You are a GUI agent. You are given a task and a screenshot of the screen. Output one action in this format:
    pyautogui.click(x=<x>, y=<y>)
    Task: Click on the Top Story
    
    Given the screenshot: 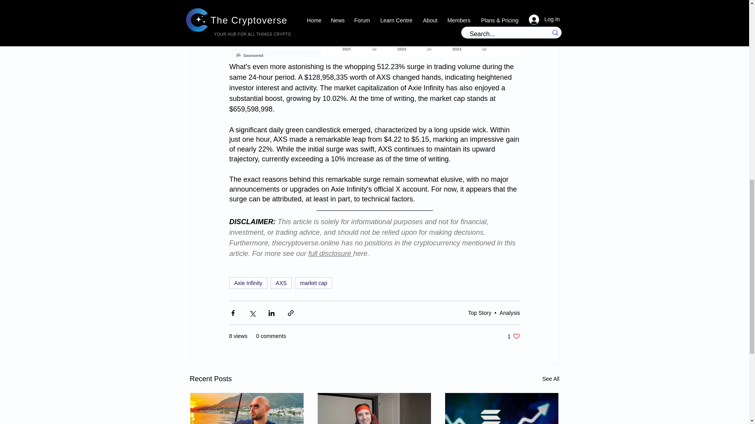 What is the action you would take?
    pyautogui.click(x=480, y=313)
    